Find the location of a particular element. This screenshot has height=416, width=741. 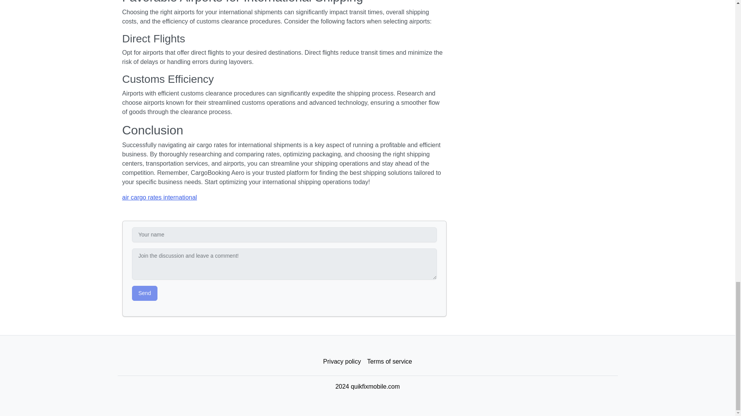

Send is located at coordinates (144, 293).